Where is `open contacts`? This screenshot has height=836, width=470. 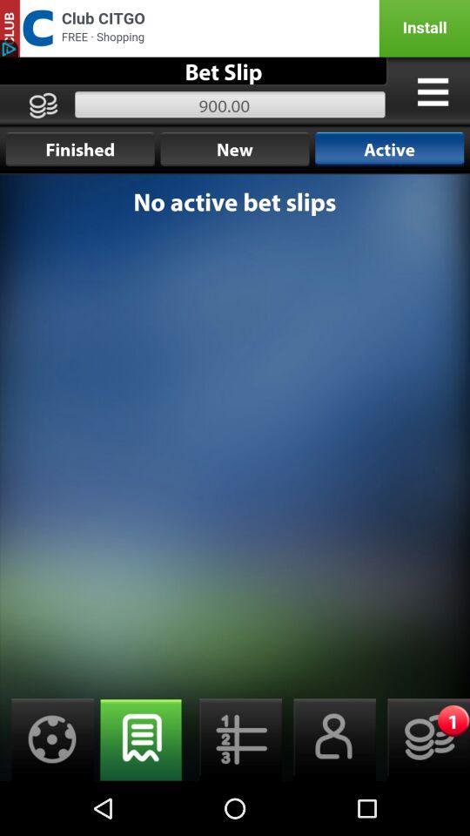
open contacts is located at coordinates (329, 740).